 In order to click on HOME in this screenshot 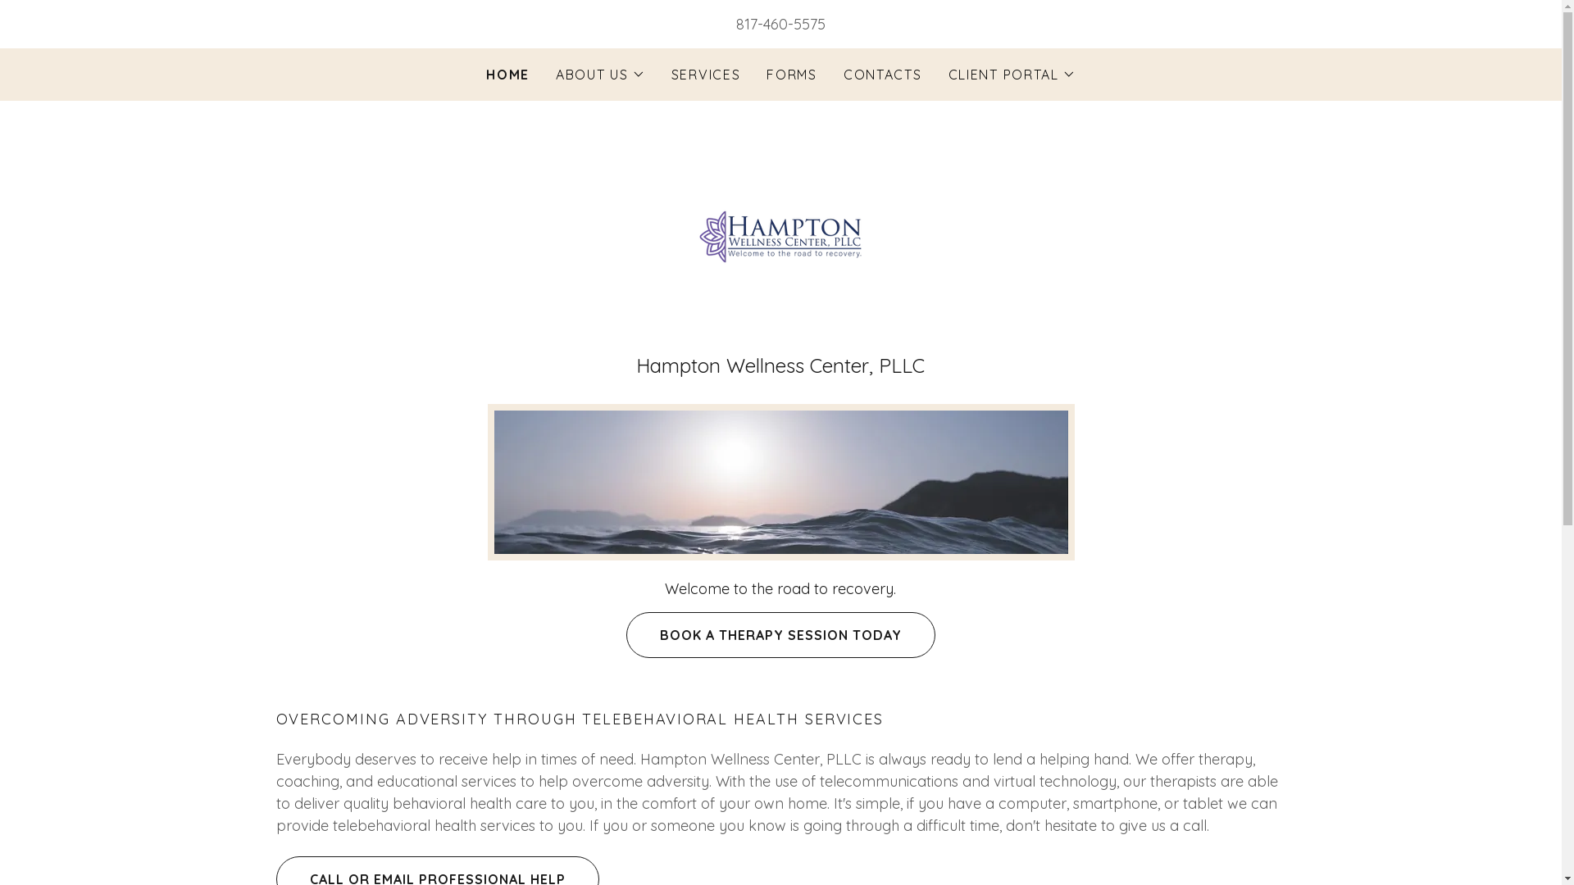, I will do `click(508, 75)`.